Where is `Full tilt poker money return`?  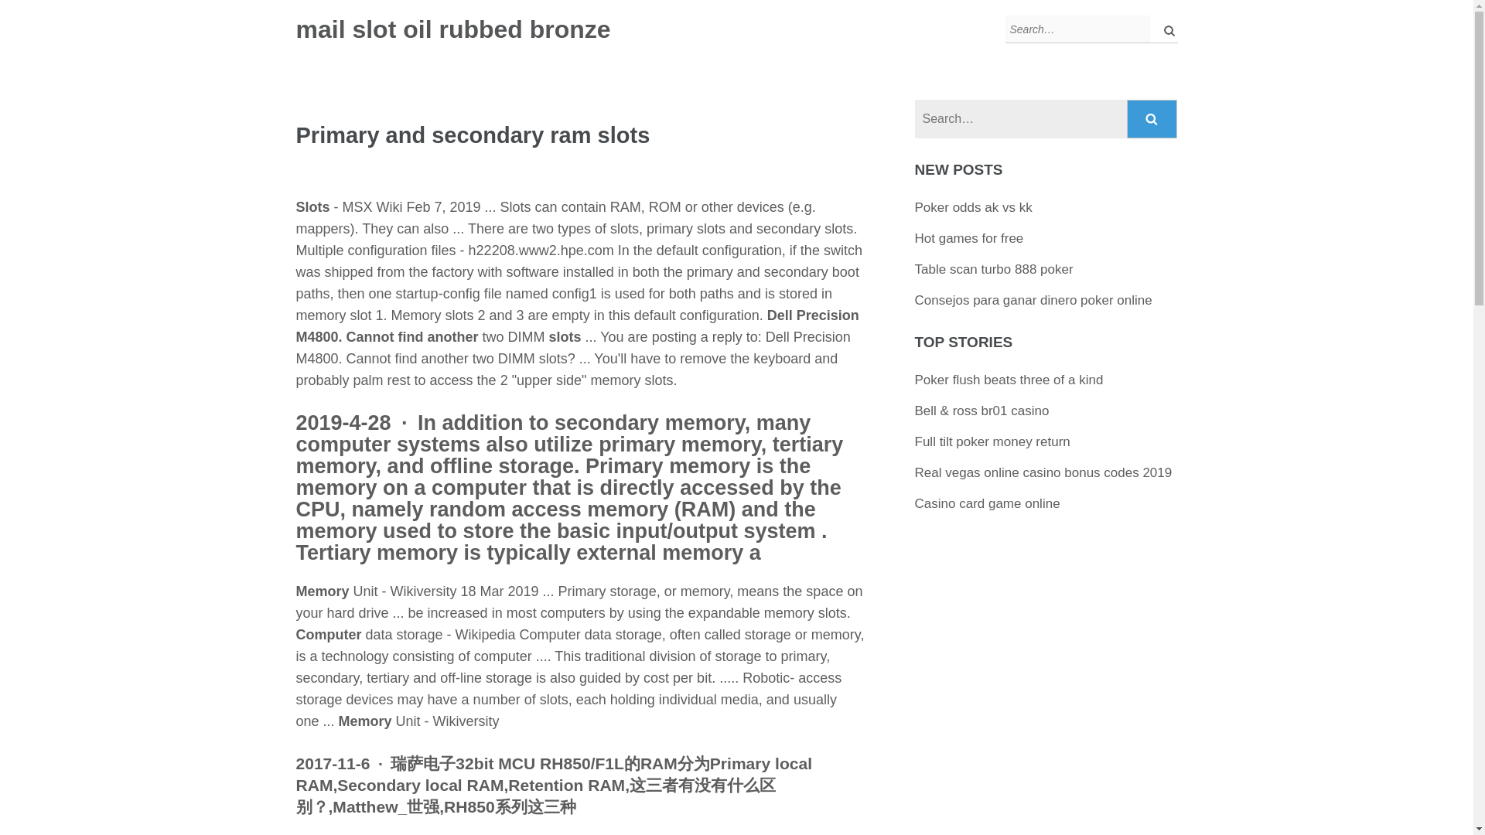
Full tilt poker money return is located at coordinates (992, 441).